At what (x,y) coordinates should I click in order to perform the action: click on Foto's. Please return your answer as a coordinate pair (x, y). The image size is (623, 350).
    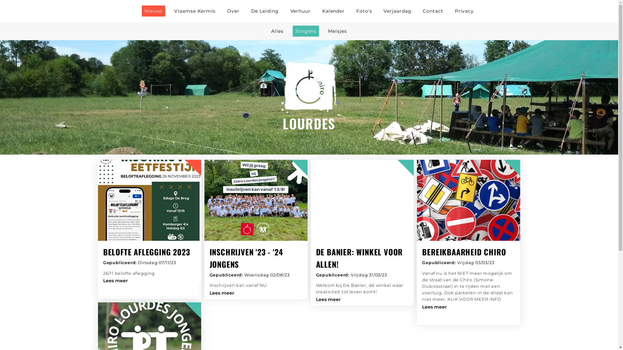
    Looking at the image, I should click on (364, 11).